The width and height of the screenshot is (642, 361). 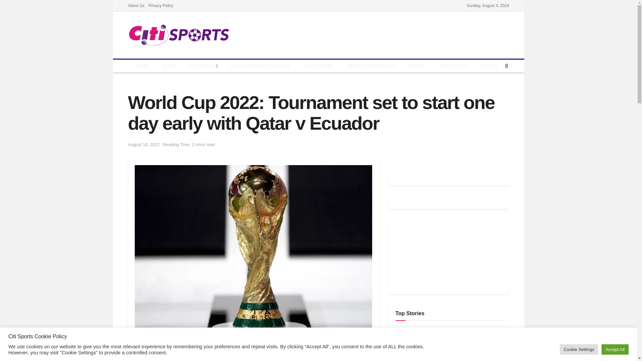 What do you see at coordinates (318, 66) in the screenshot?
I see `LIVESCORES` at bounding box center [318, 66].